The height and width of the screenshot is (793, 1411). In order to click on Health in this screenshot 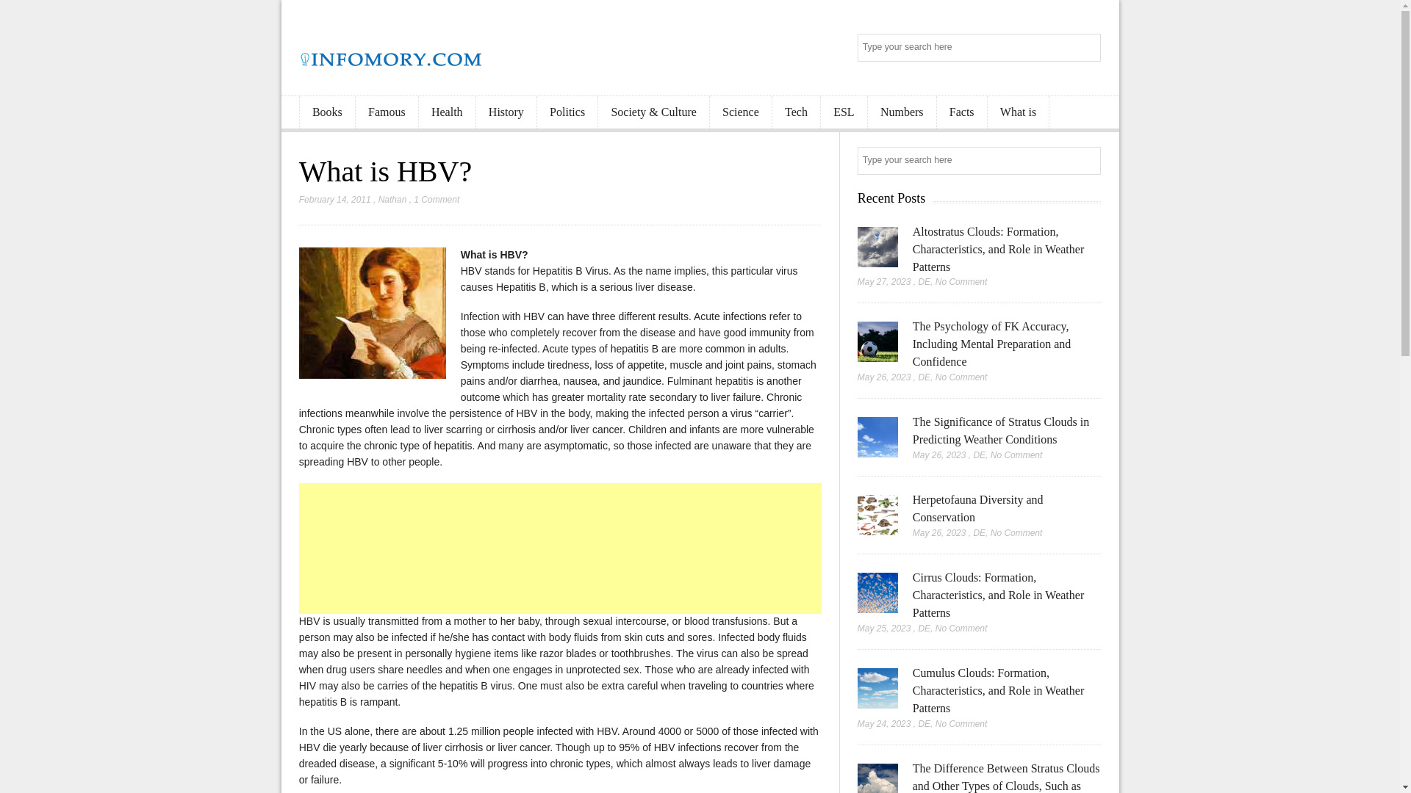, I will do `click(447, 112)`.